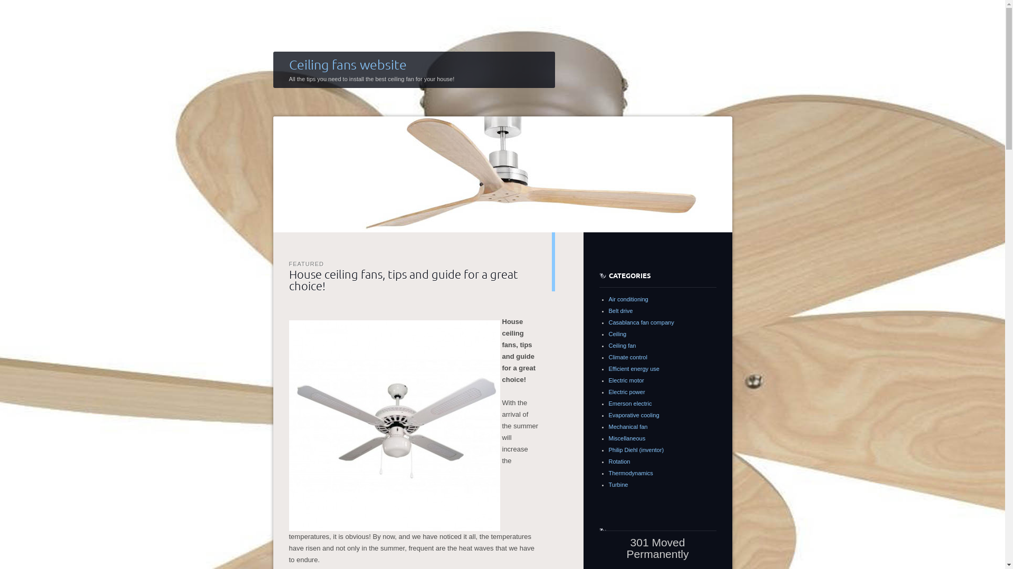 This screenshot has width=1013, height=569. What do you see at coordinates (634, 415) in the screenshot?
I see `Evaporative cooling` at bounding box center [634, 415].